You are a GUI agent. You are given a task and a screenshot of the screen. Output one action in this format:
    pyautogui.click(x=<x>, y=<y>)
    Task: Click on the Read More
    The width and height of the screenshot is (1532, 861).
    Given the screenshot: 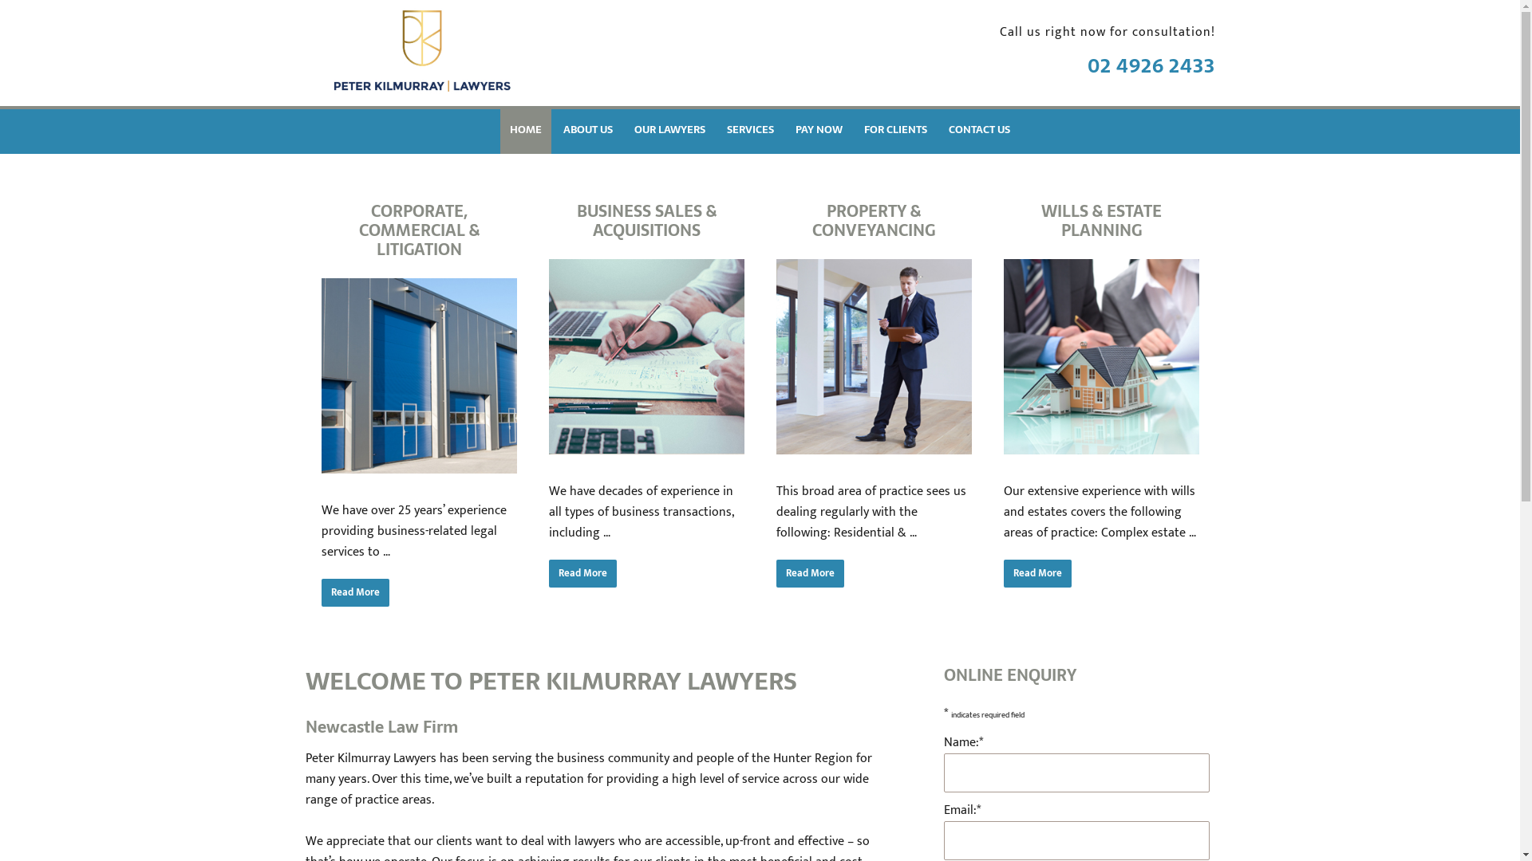 What is the action you would take?
    pyautogui.click(x=1037, y=574)
    